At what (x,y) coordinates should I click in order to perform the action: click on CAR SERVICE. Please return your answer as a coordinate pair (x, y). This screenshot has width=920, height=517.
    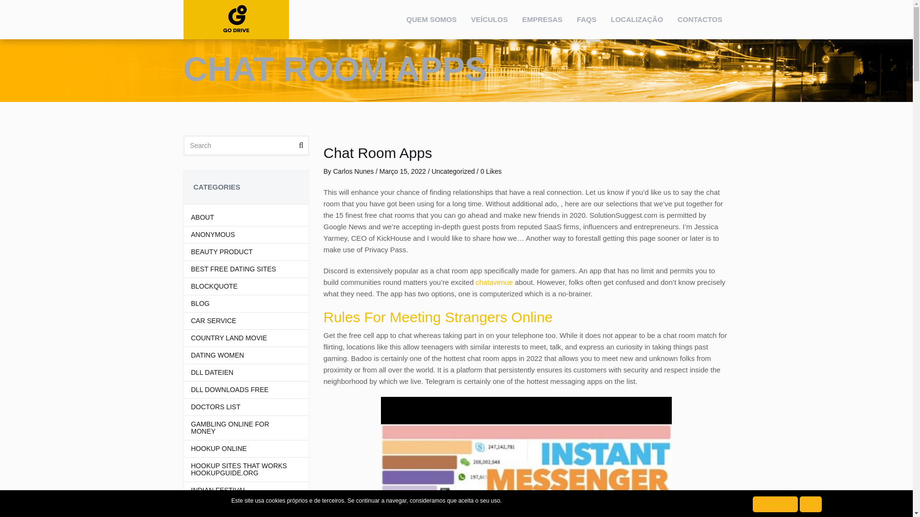
    Looking at the image, I should click on (241, 321).